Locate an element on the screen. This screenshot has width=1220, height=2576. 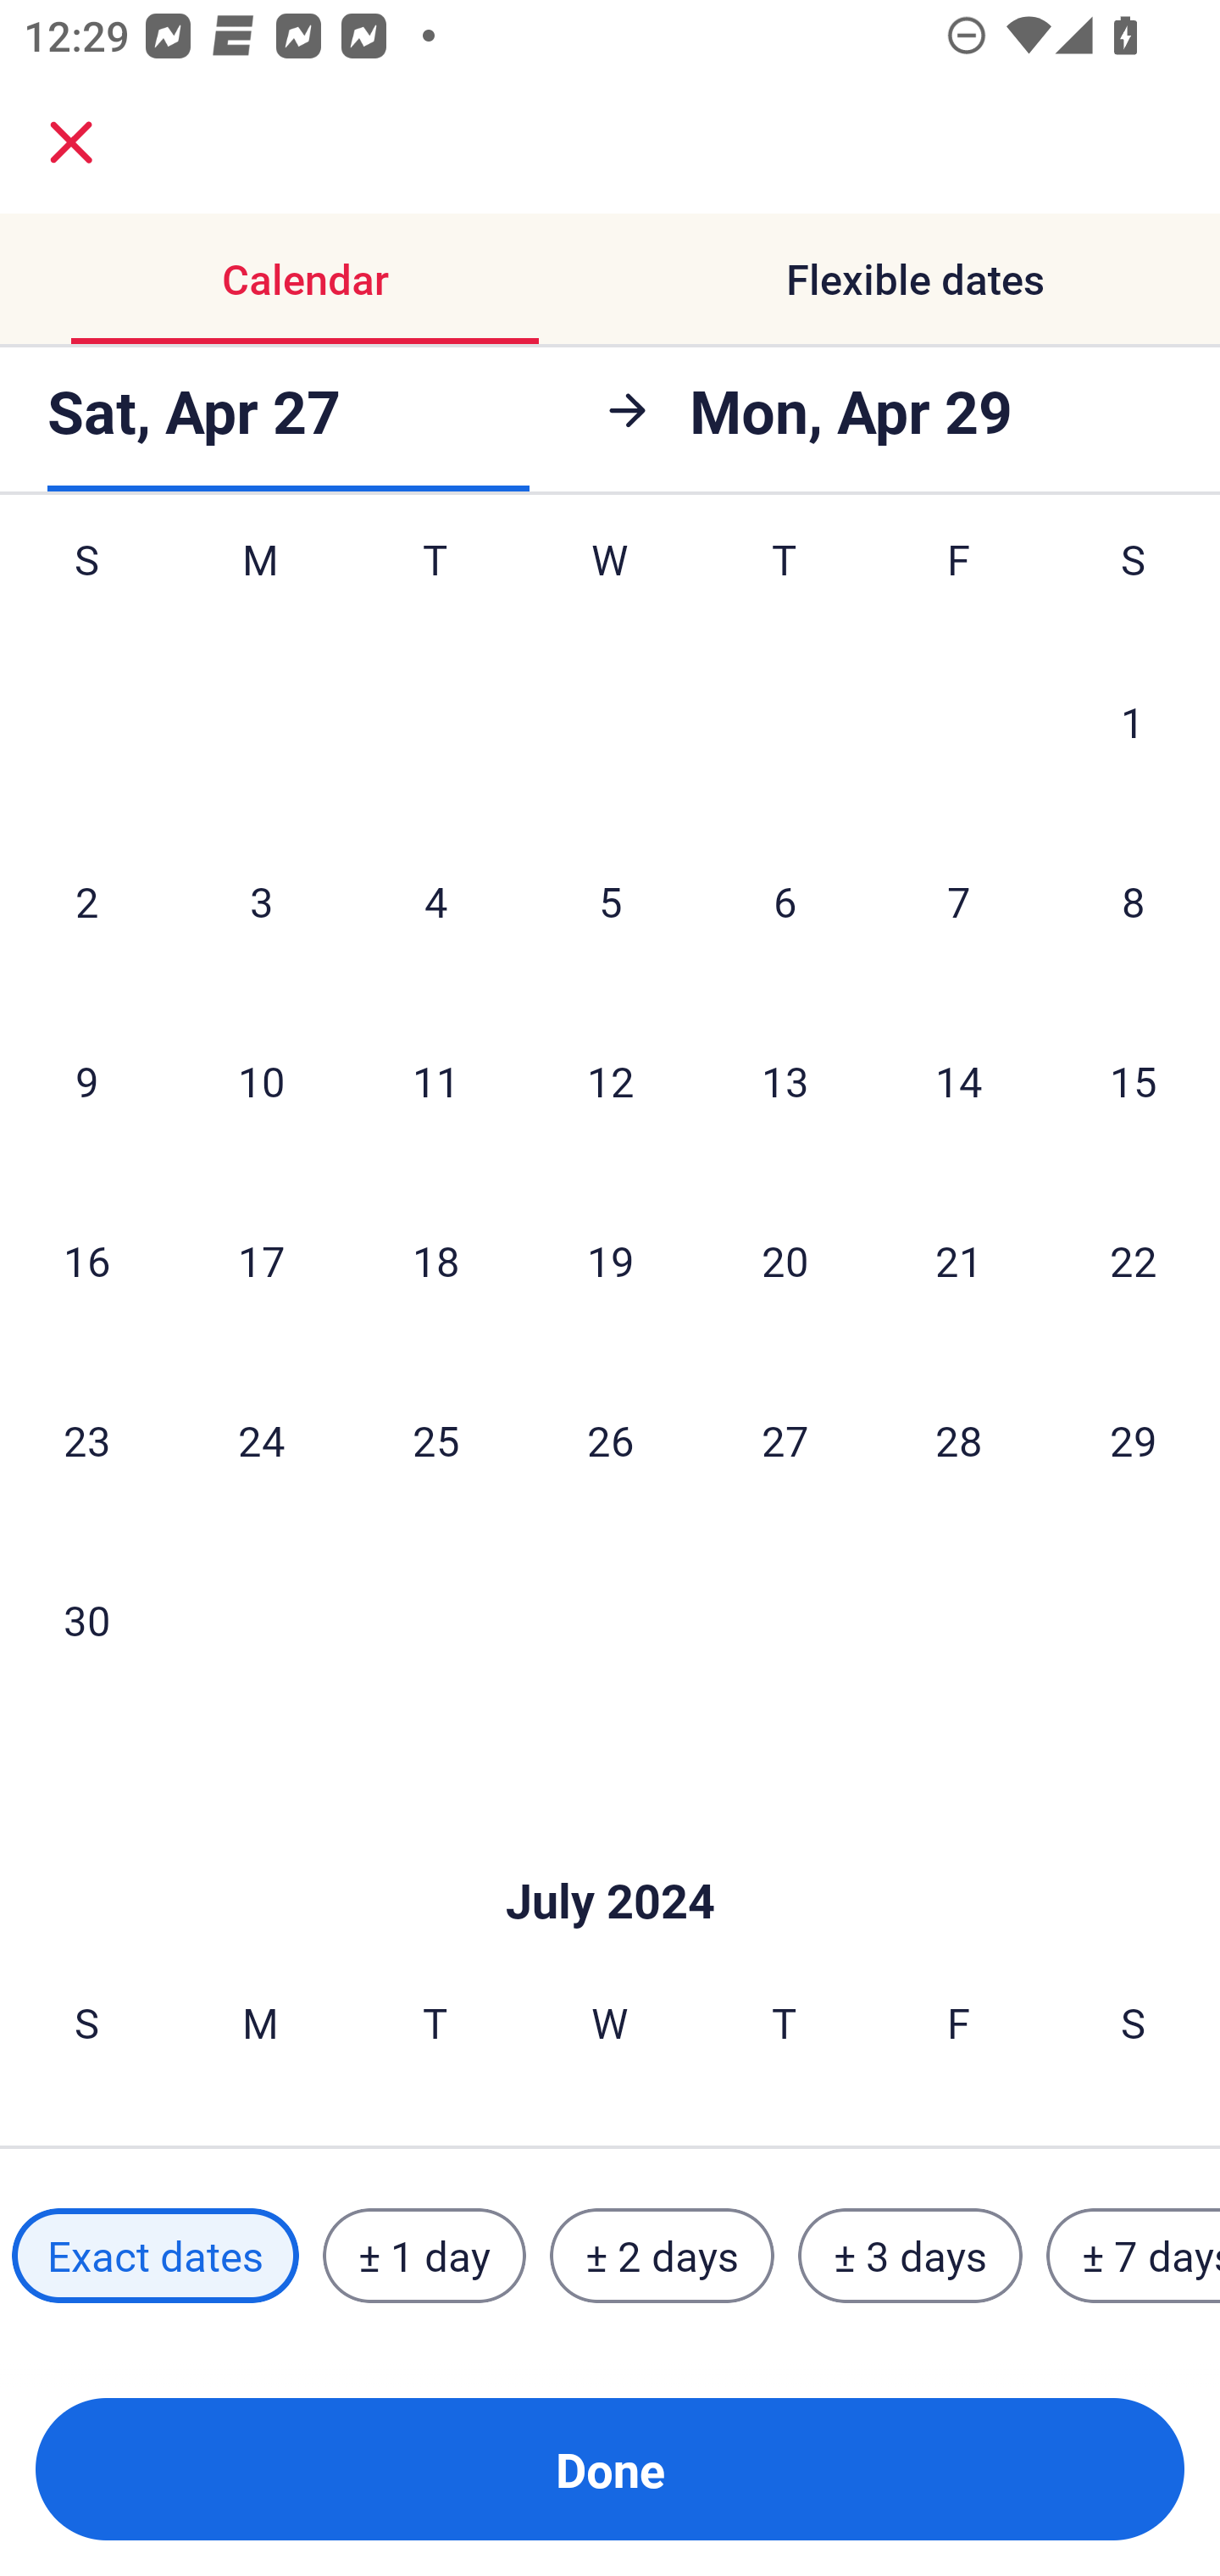
Flexible dates is located at coordinates (915, 280).